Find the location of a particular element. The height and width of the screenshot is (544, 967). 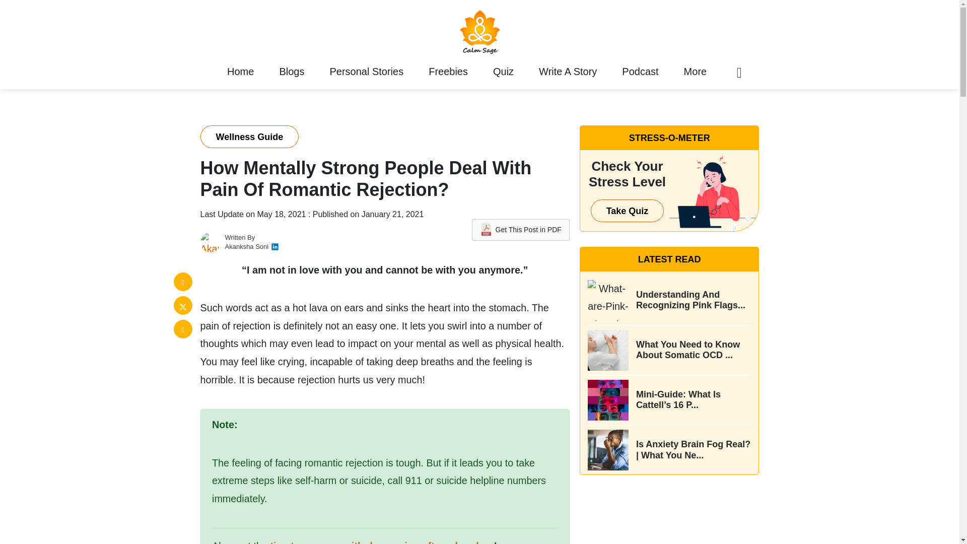

Written By is located at coordinates (240, 238).